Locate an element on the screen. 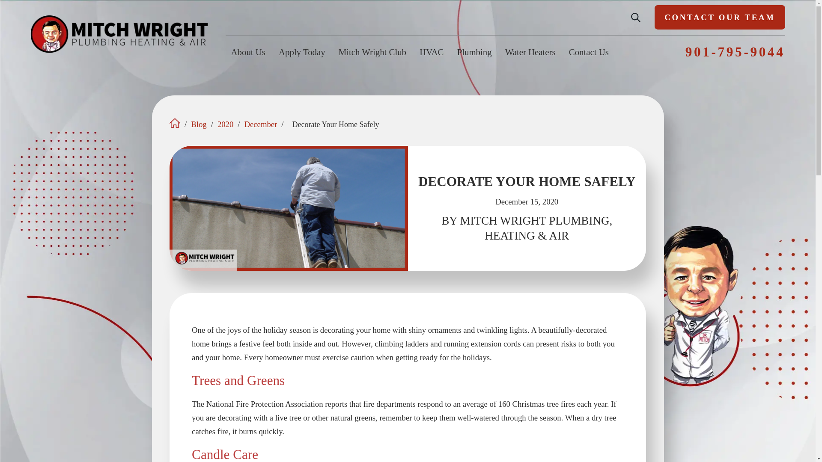 The image size is (822, 462). Plumbing is located at coordinates (474, 52).